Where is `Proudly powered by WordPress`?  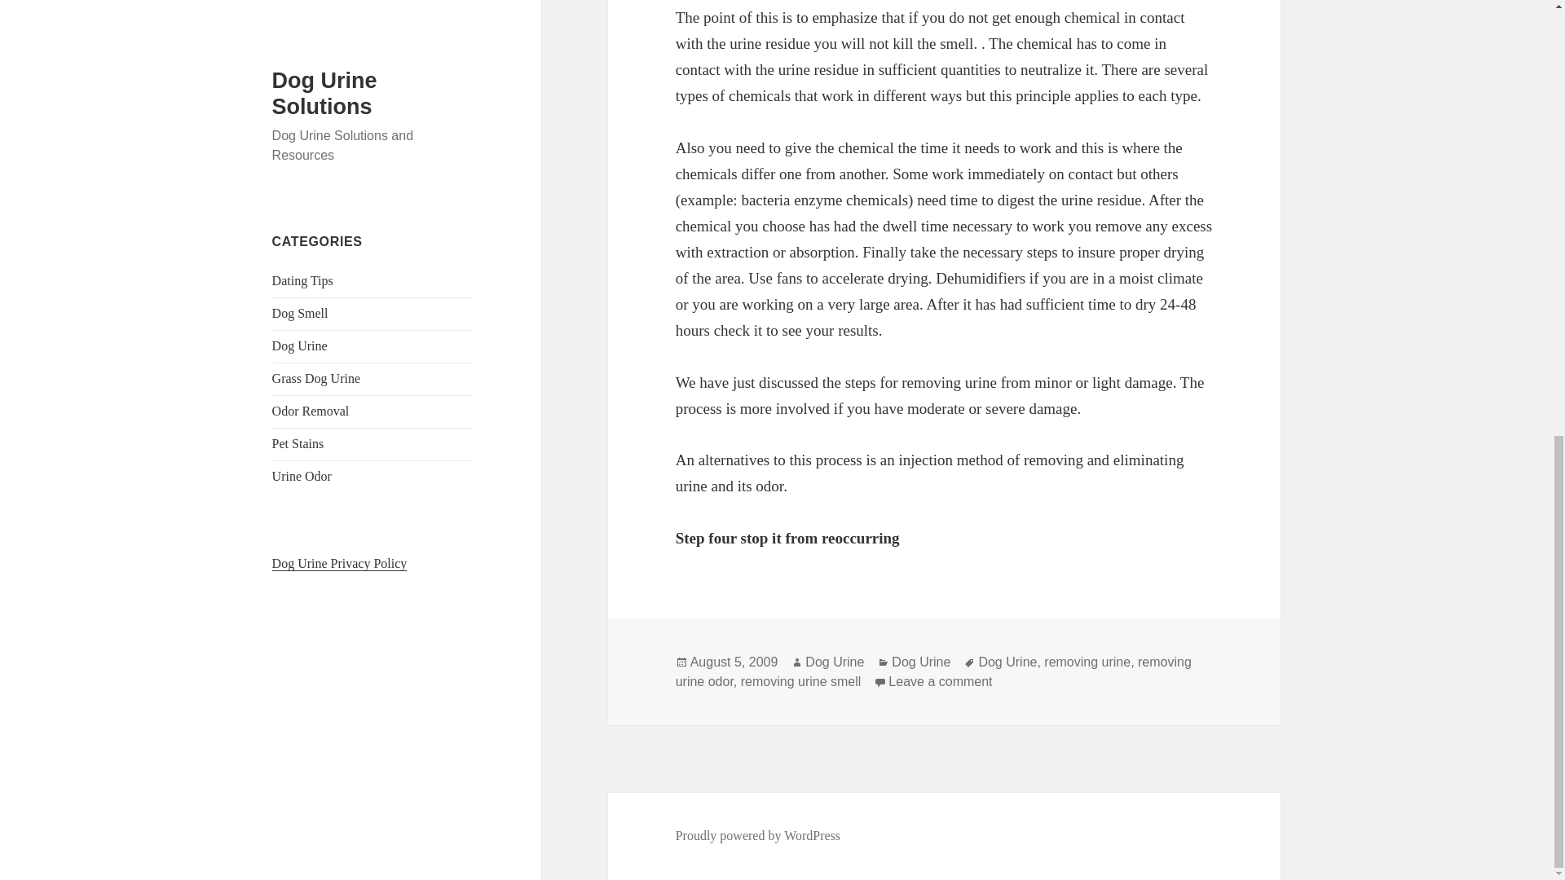
Proudly powered by WordPress is located at coordinates (758, 836).